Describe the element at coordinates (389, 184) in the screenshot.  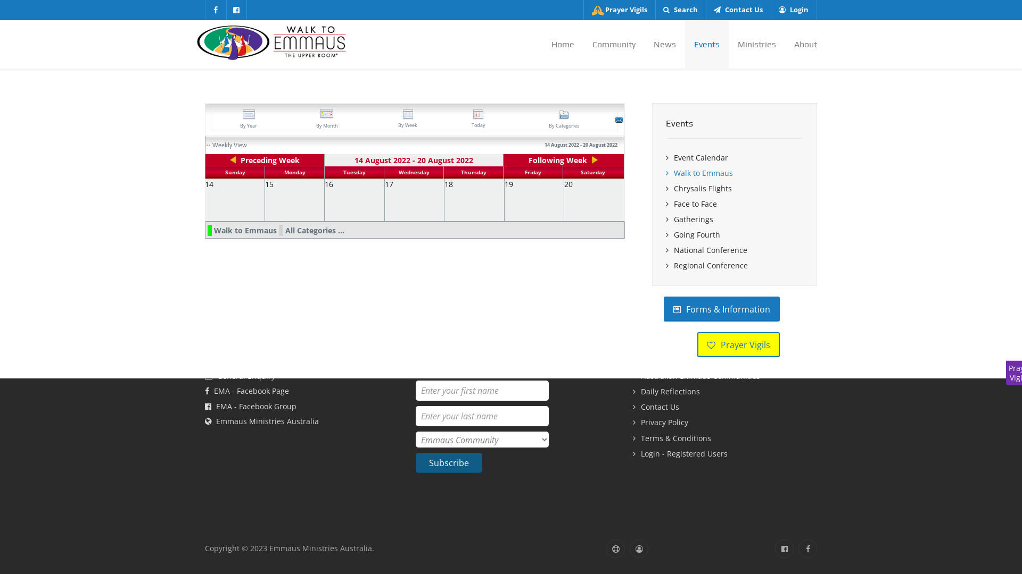
I see `17` at that location.